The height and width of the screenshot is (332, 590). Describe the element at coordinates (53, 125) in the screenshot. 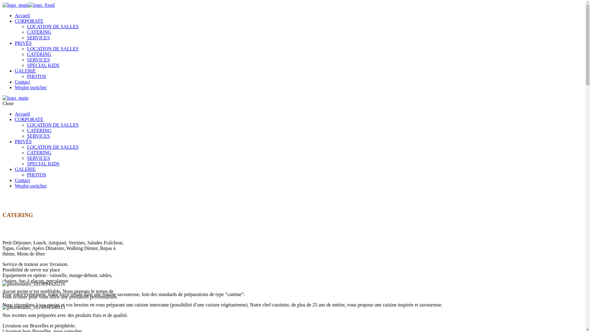

I see `LOCATION DE SALLES` at that location.